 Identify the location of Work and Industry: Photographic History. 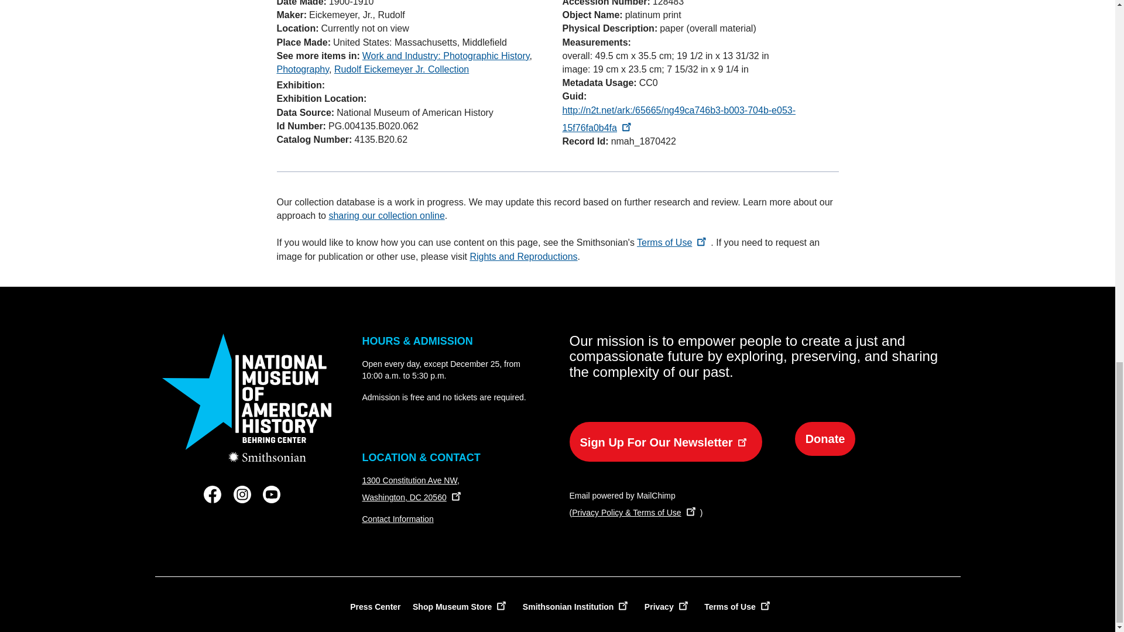
(446, 56).